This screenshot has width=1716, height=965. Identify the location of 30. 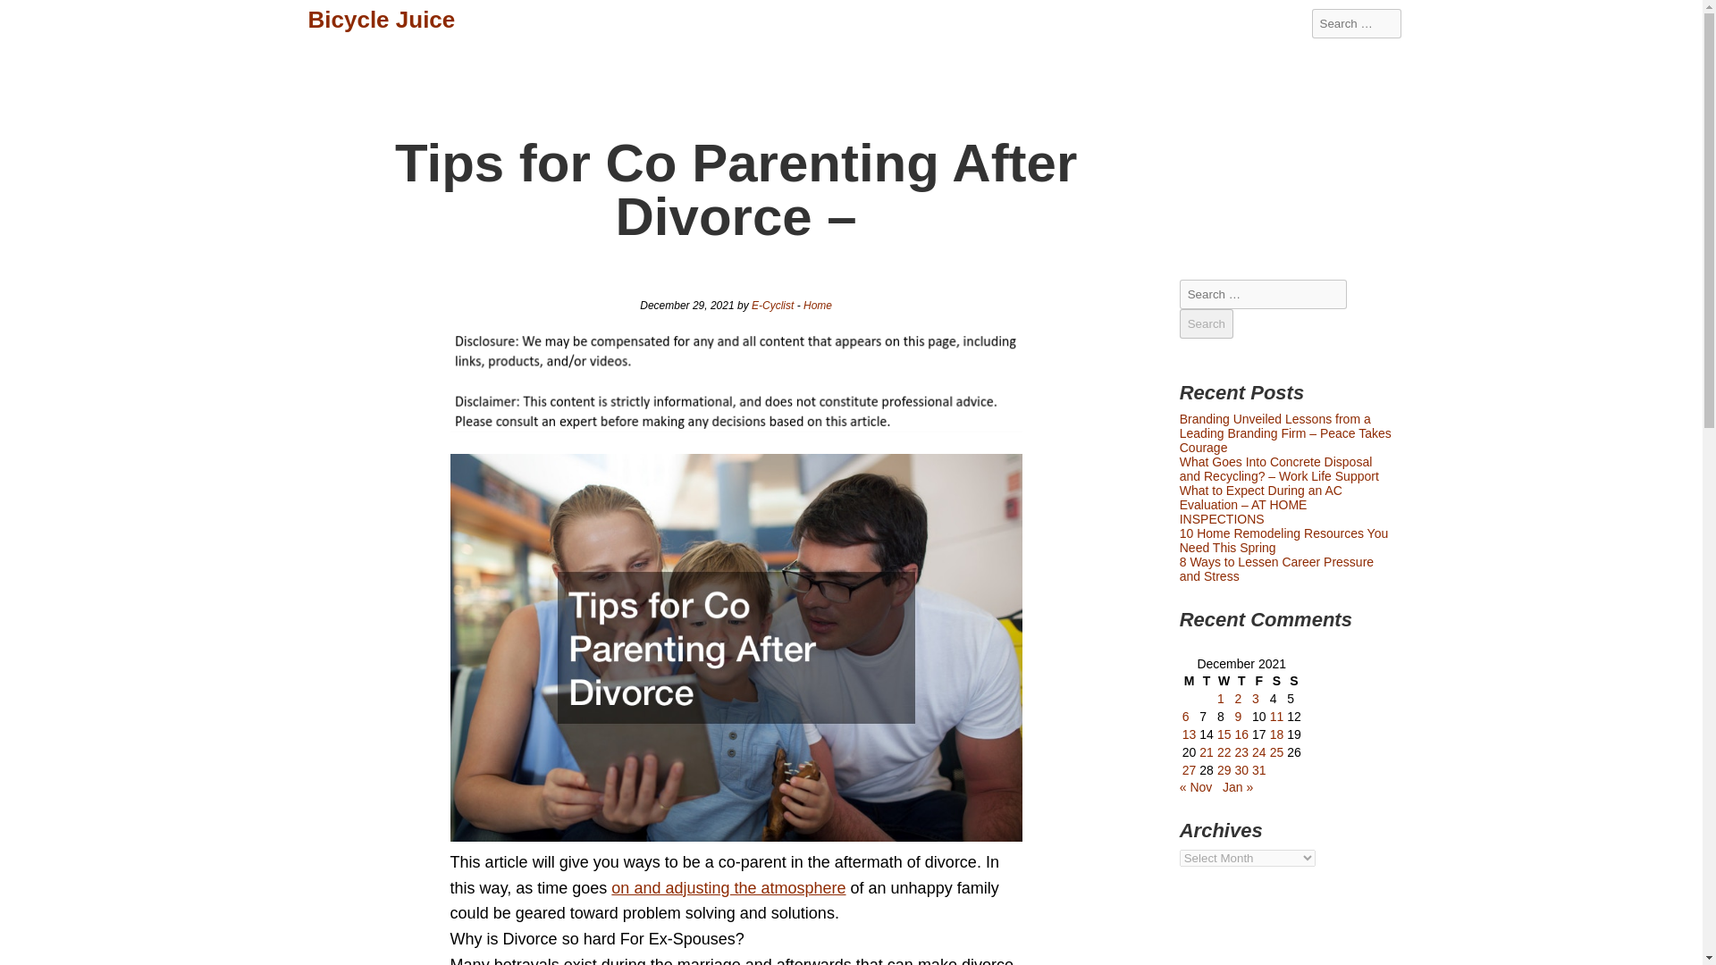
(1241, 770).